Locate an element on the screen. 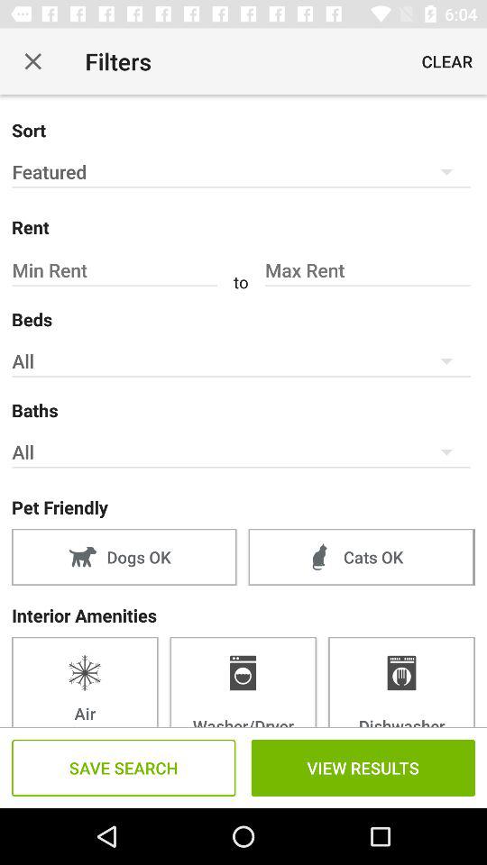 The width and height of the screenshot is (487, 865). choose item above interior amenities is located at coordinates (124, 557).